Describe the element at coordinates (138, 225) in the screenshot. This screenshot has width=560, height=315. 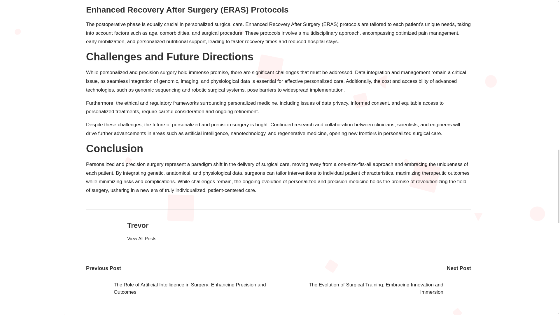
I see `Trevor` at that location.